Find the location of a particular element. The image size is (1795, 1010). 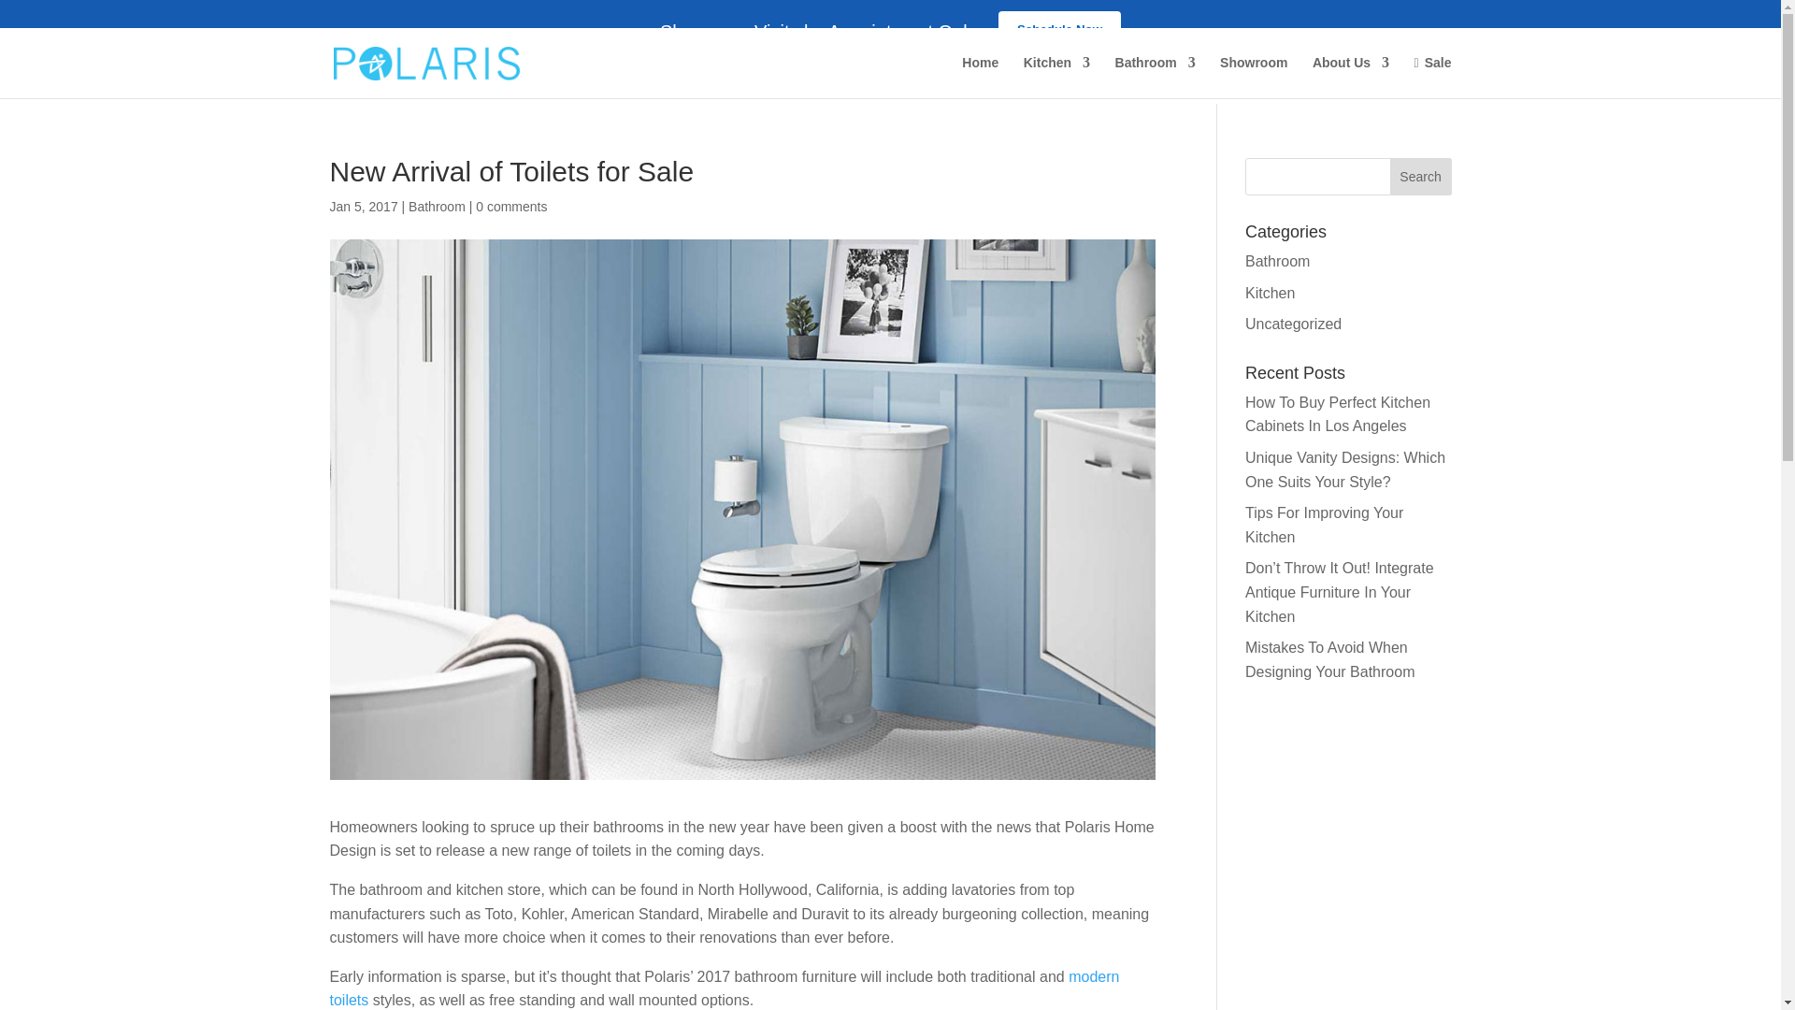

Bathroom is located at coordinates (437, 206).